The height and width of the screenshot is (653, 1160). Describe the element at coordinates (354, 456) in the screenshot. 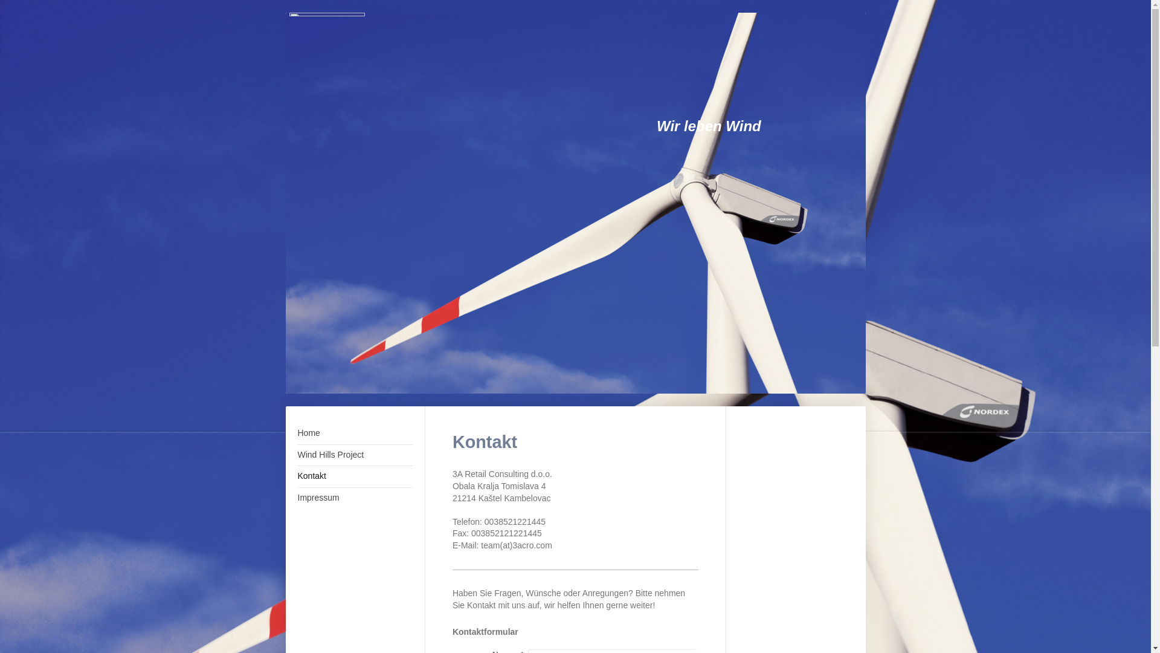

I see `Wind Hills Project` at that location.